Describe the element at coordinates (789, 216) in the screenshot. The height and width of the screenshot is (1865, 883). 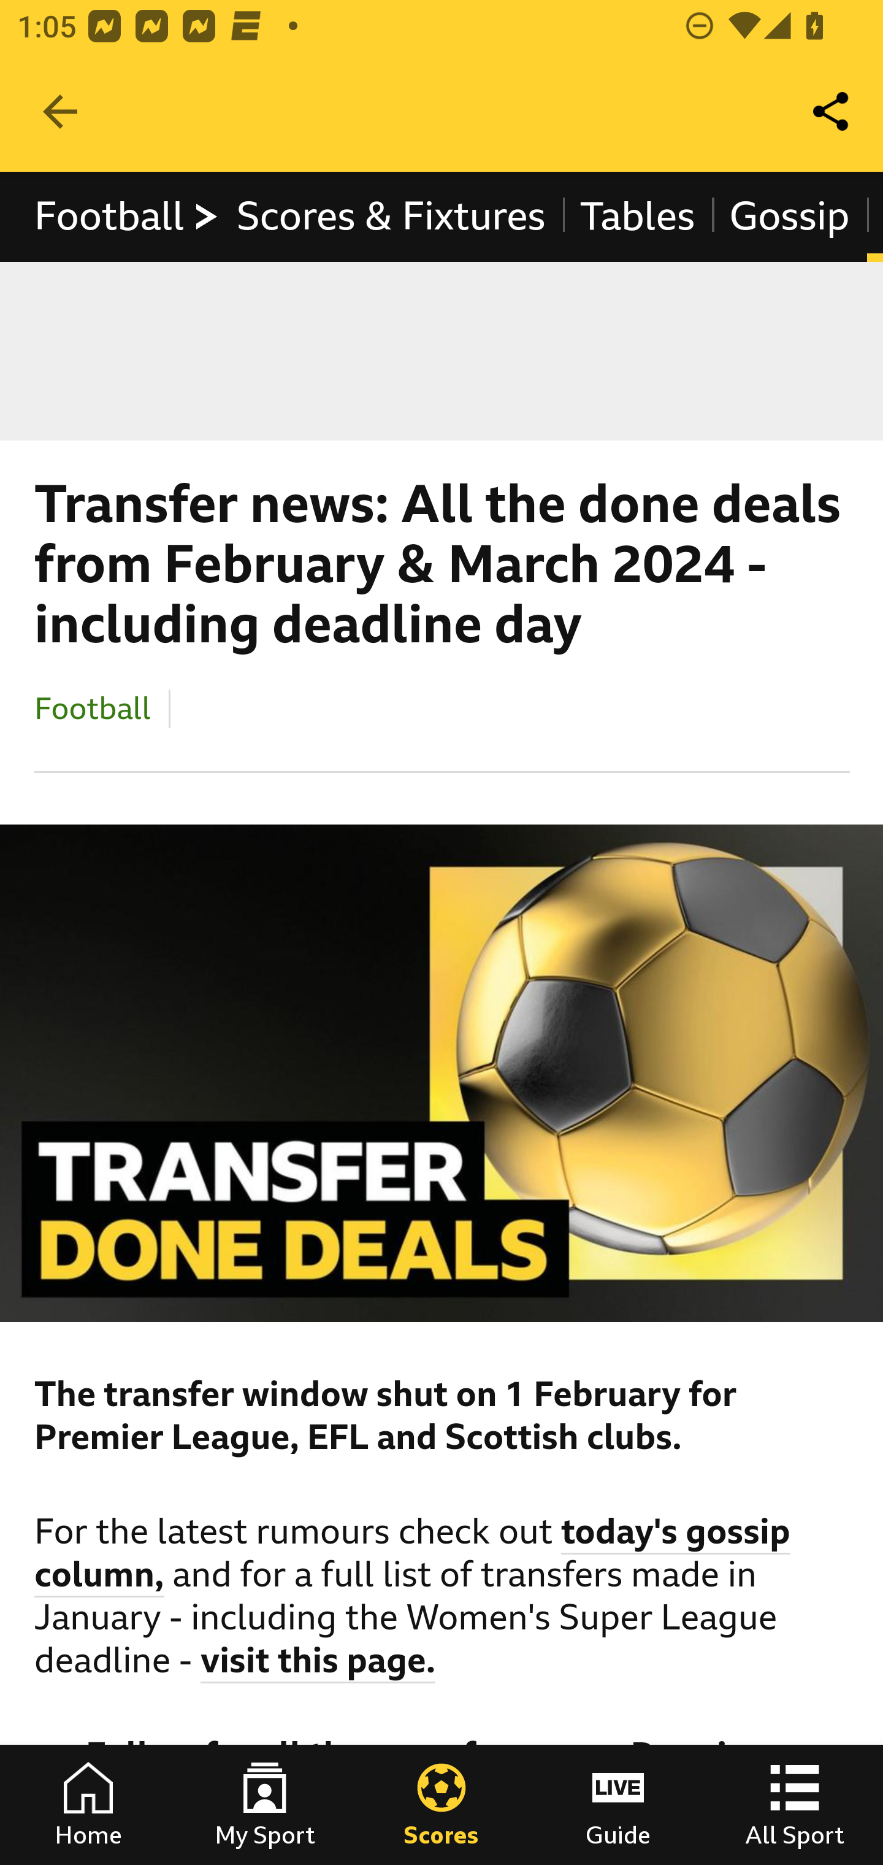
I see `Gossip` at that location.